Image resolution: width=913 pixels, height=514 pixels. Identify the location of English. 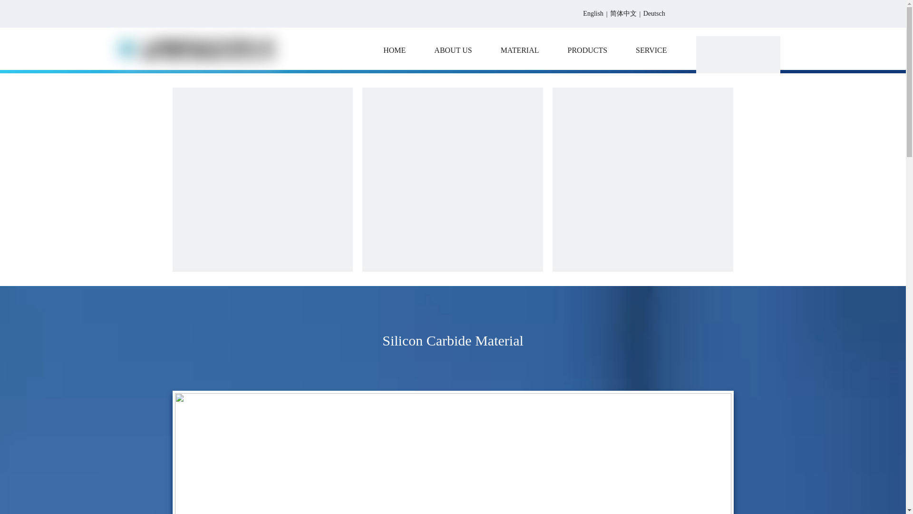
(593, 14).